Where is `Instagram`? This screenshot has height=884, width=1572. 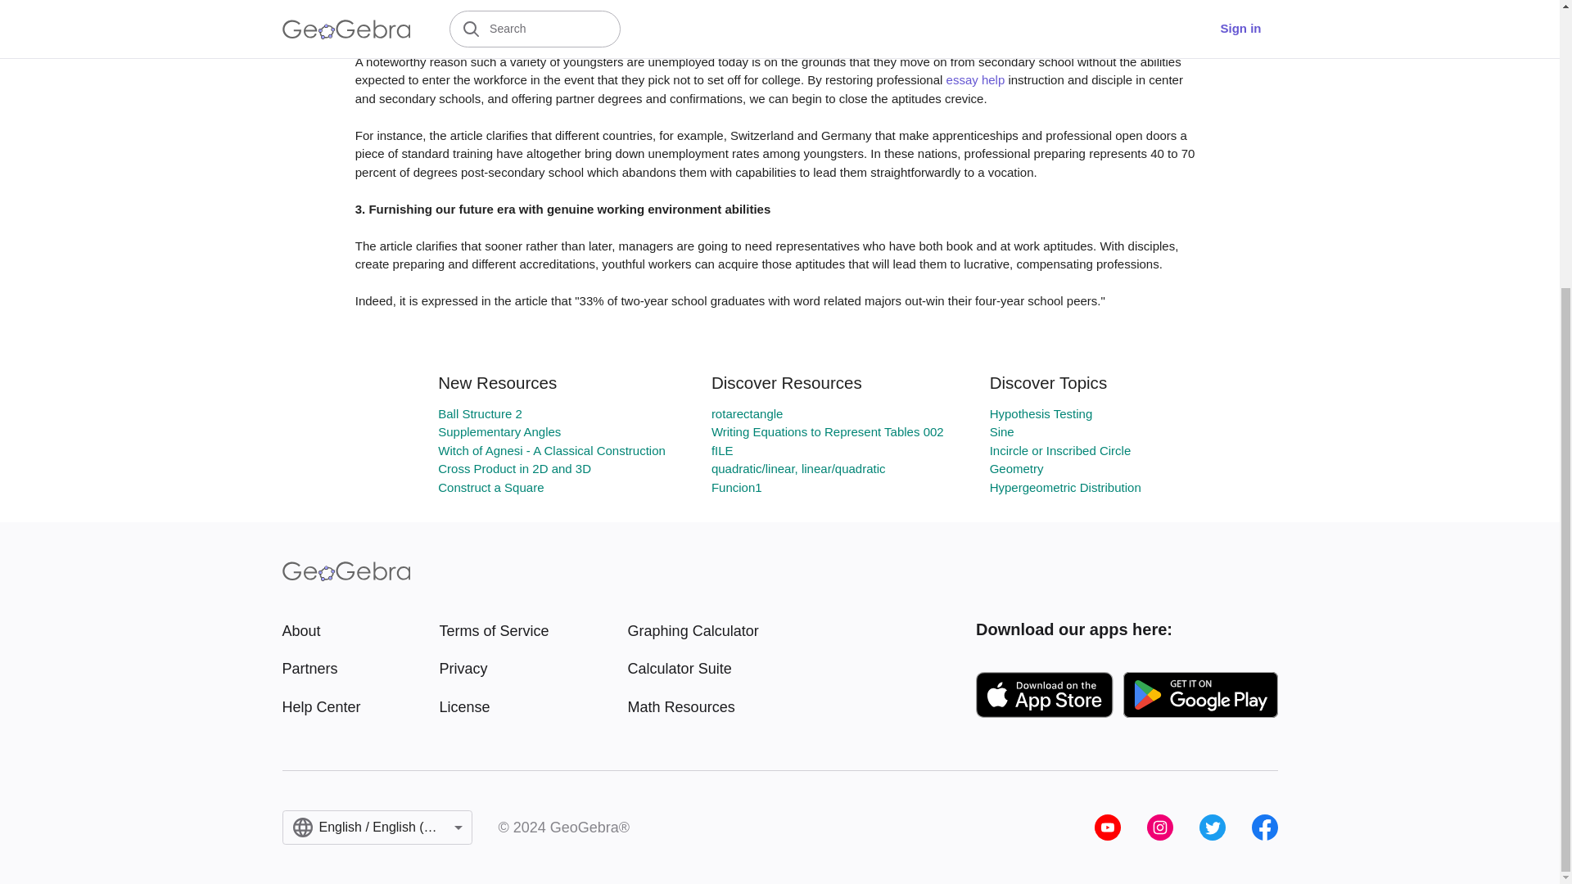 Instagram is located at coordinates (1159, 827).